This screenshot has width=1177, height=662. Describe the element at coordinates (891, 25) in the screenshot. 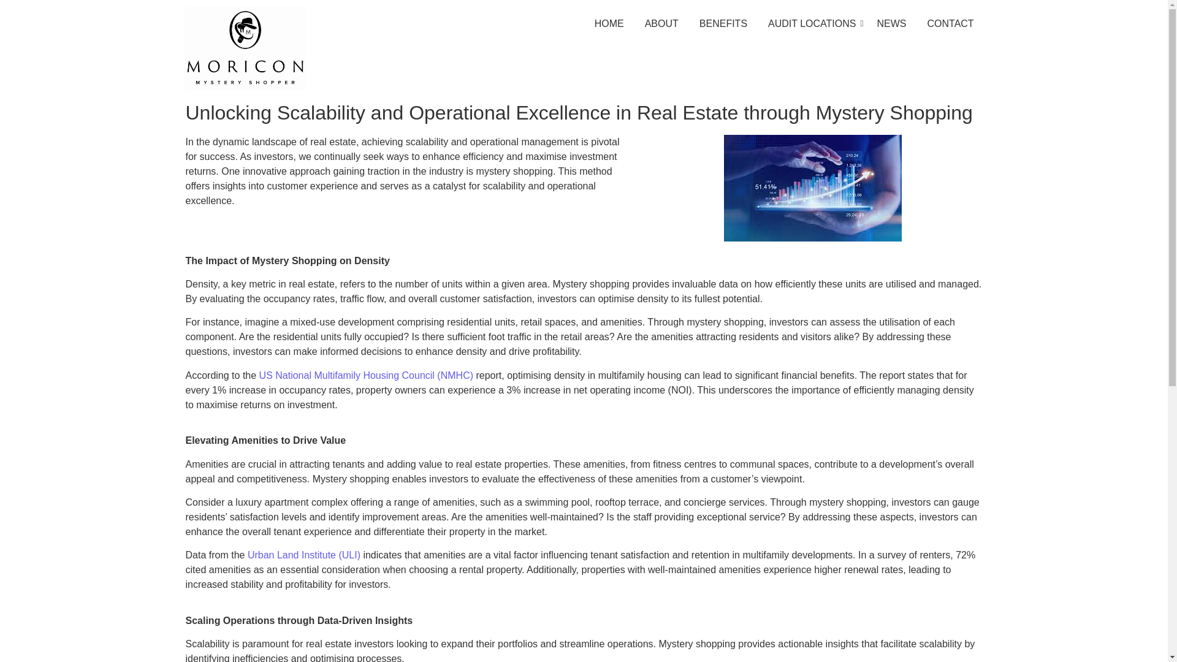

I see `NEWS` at that location.